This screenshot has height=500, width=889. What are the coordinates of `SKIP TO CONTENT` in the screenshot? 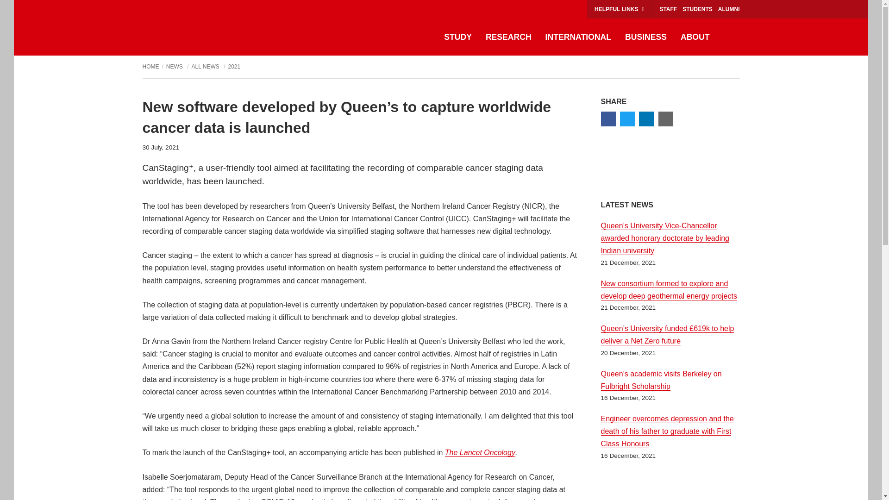 It's located at (25, 9).